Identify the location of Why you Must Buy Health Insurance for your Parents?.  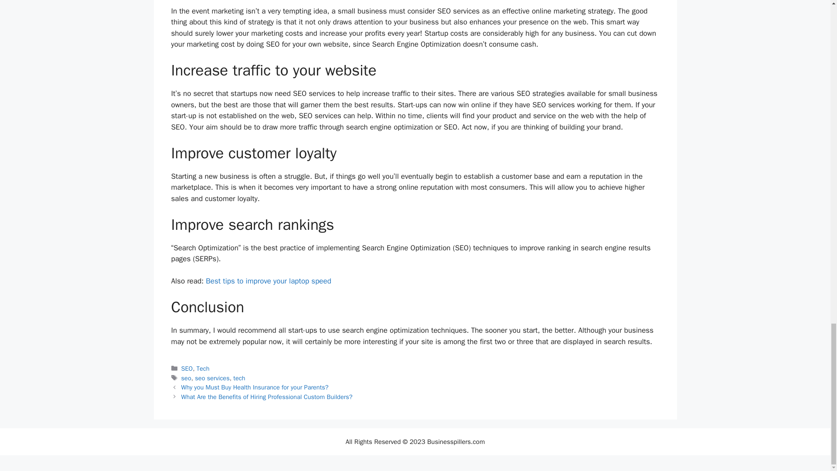
(255, 387).